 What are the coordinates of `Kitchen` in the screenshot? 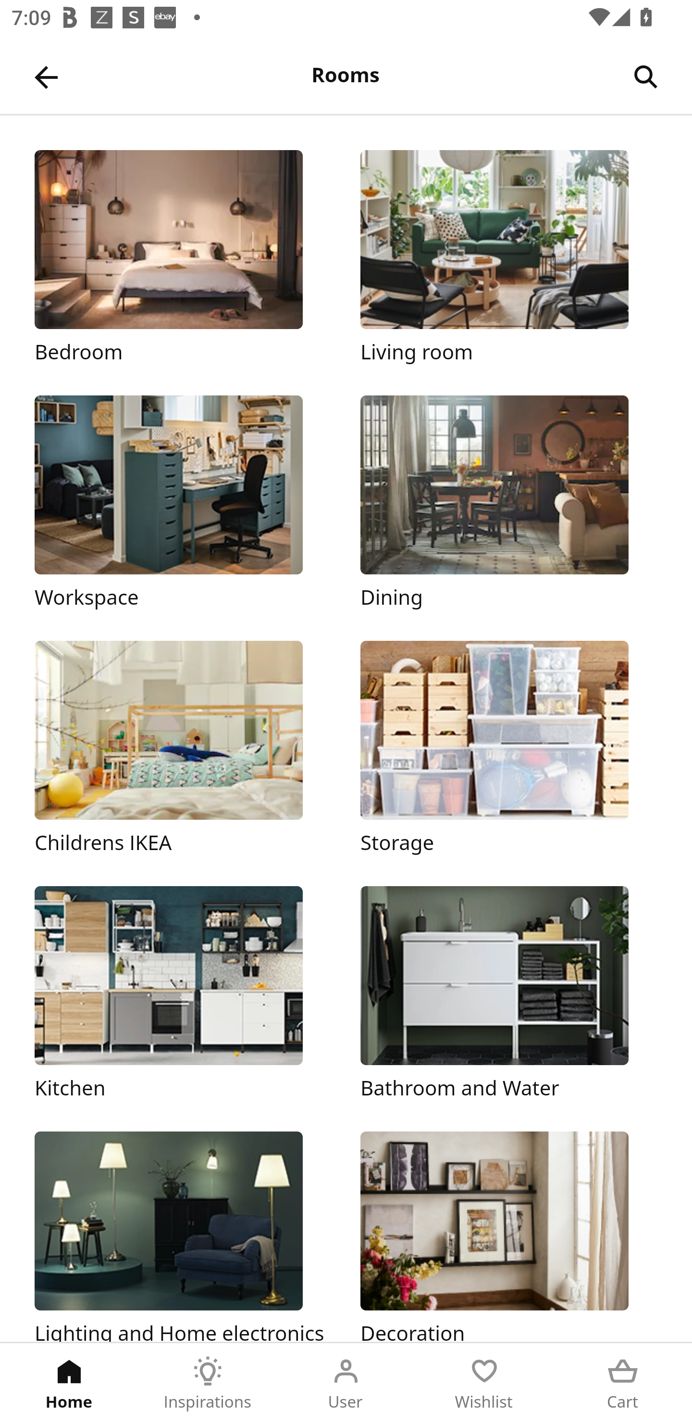 It's located at (183, 994).